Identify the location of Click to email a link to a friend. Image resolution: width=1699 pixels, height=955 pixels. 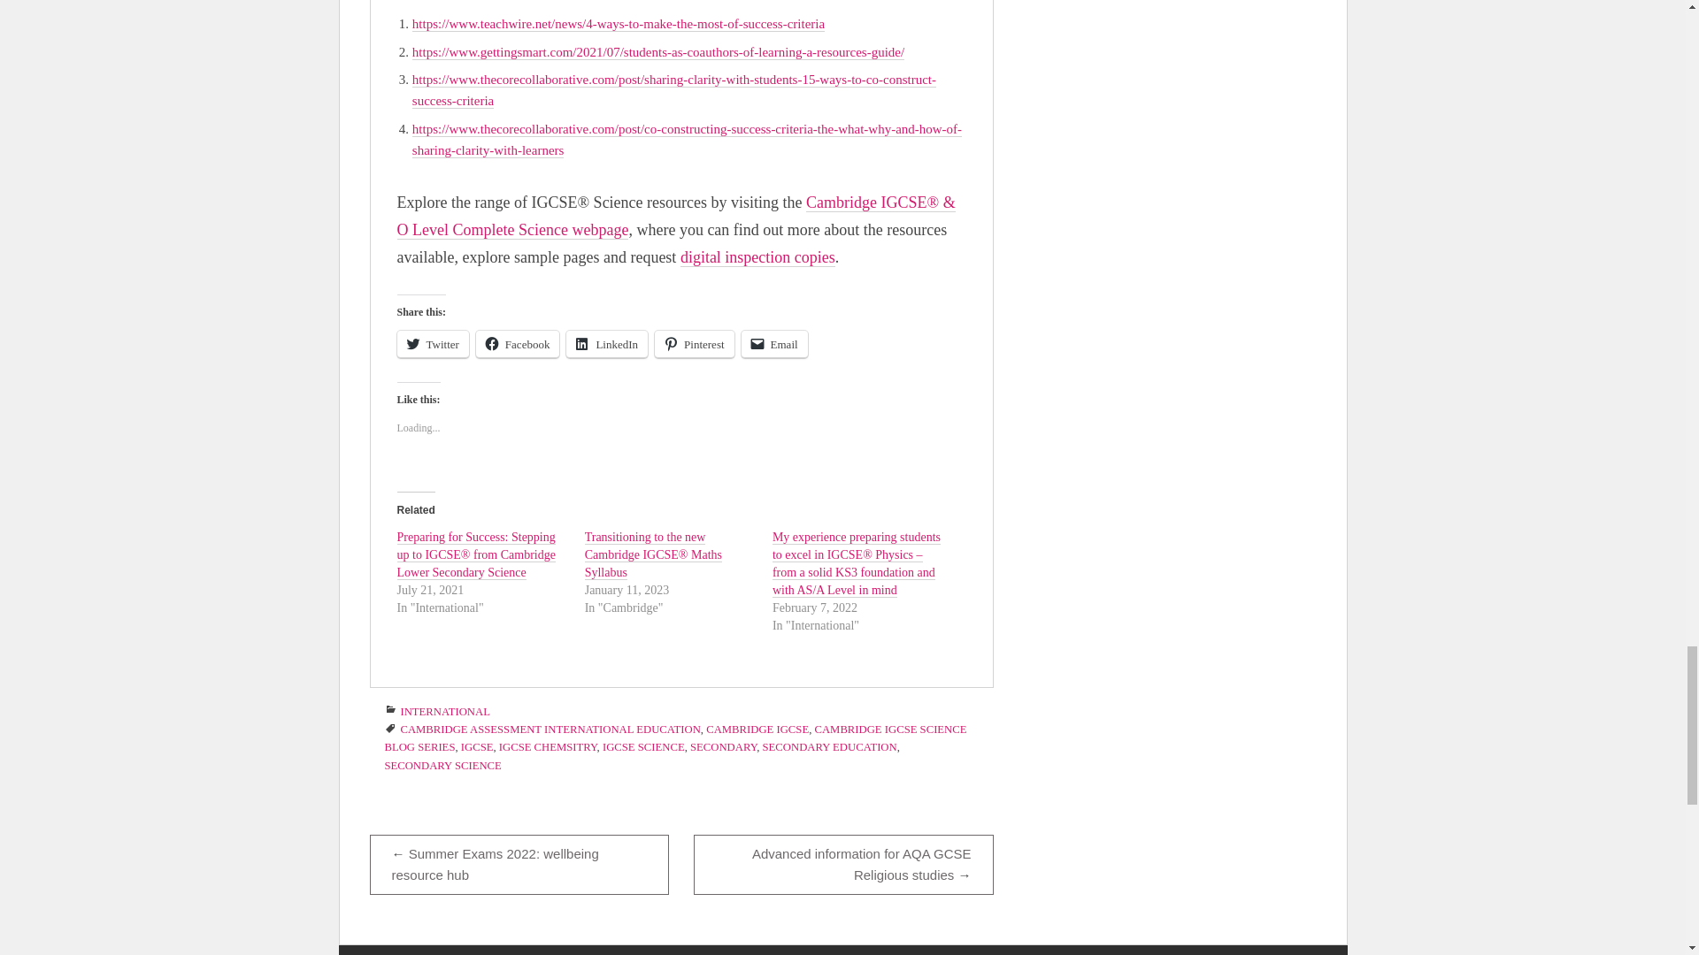
(774, 344).